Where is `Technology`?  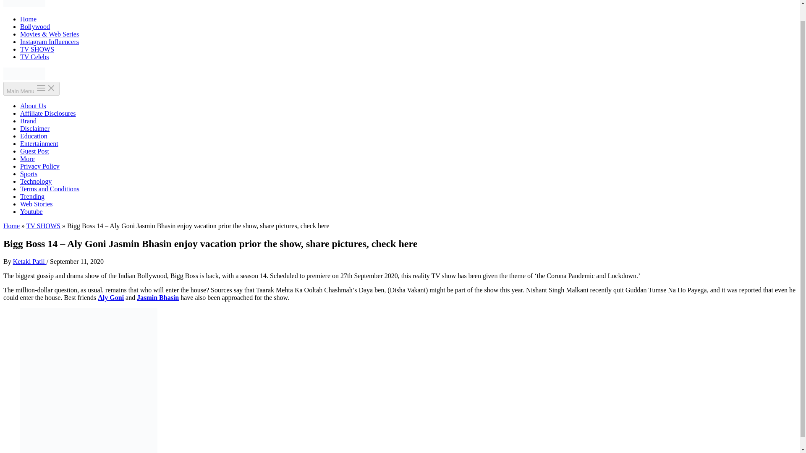
Technology is located at coordinates (36, 181).